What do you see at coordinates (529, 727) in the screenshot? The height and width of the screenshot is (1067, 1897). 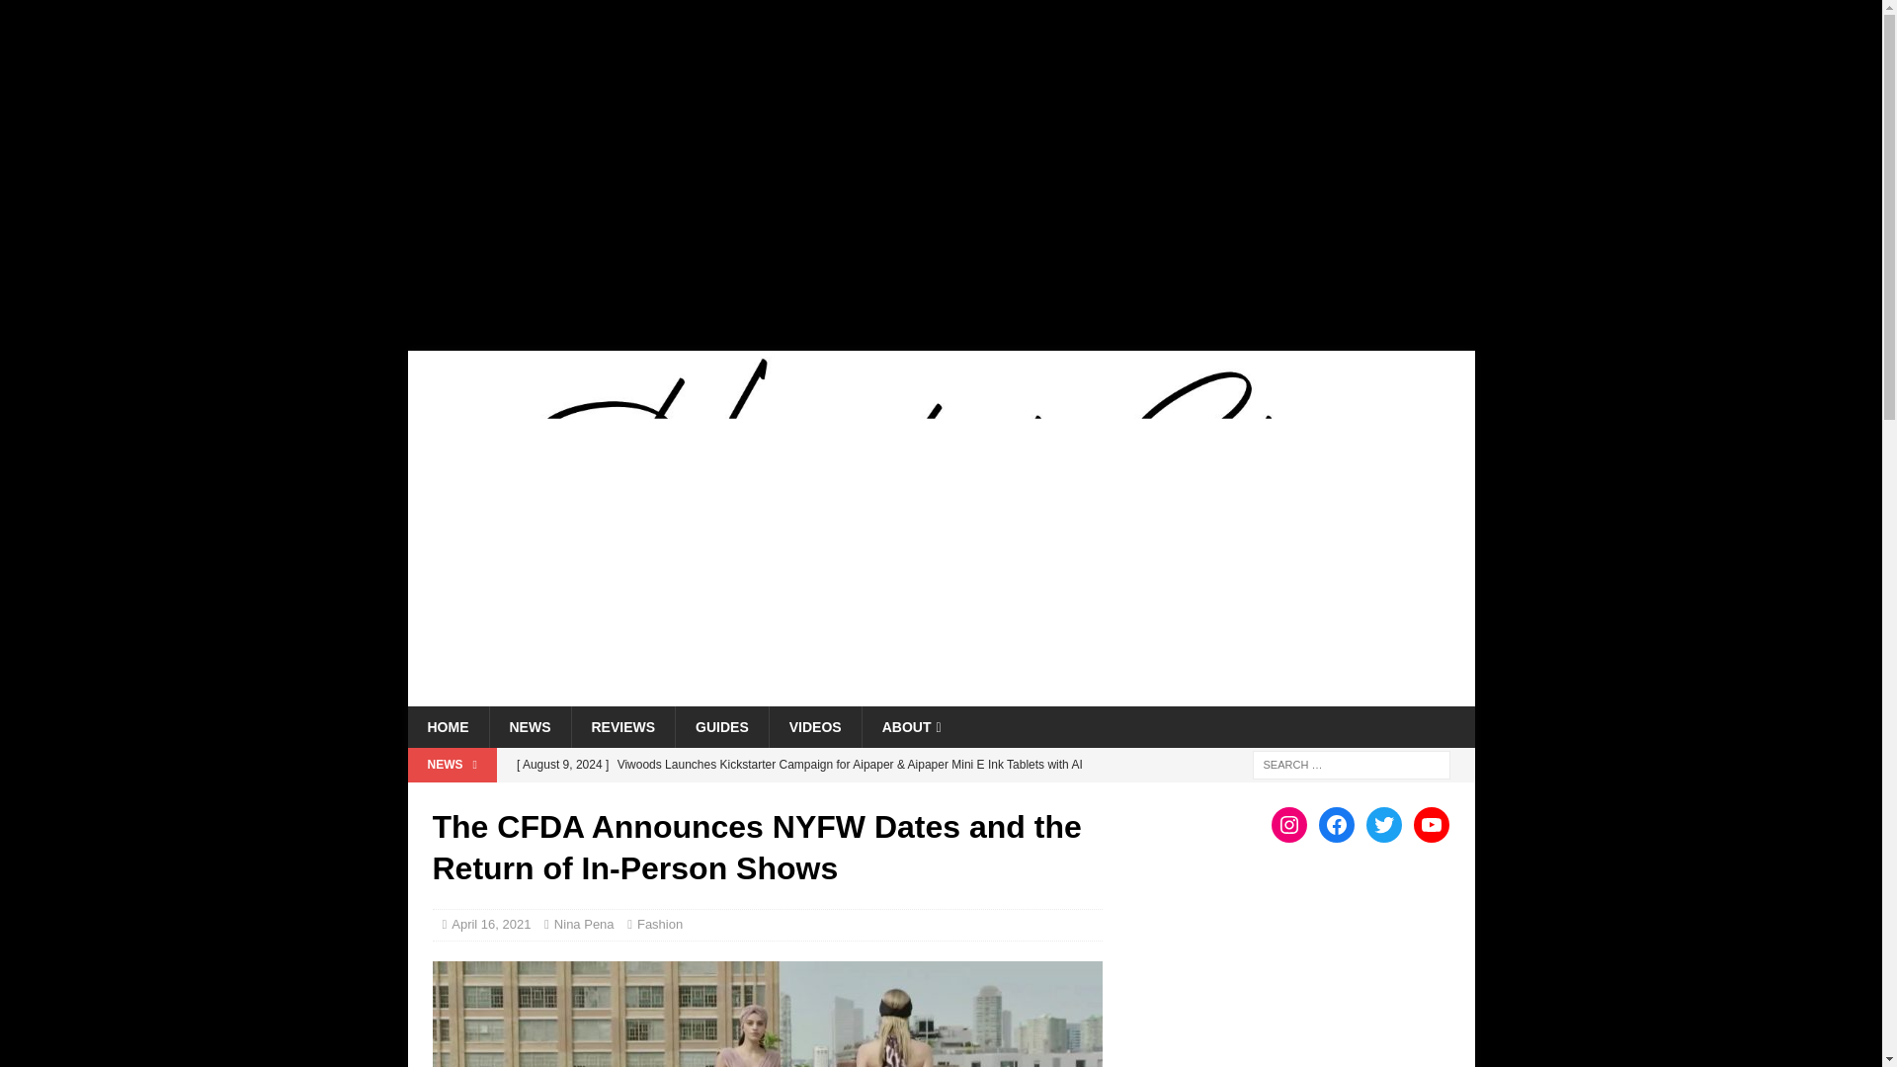 I see `NEWS` at bounding box center [529, 727].